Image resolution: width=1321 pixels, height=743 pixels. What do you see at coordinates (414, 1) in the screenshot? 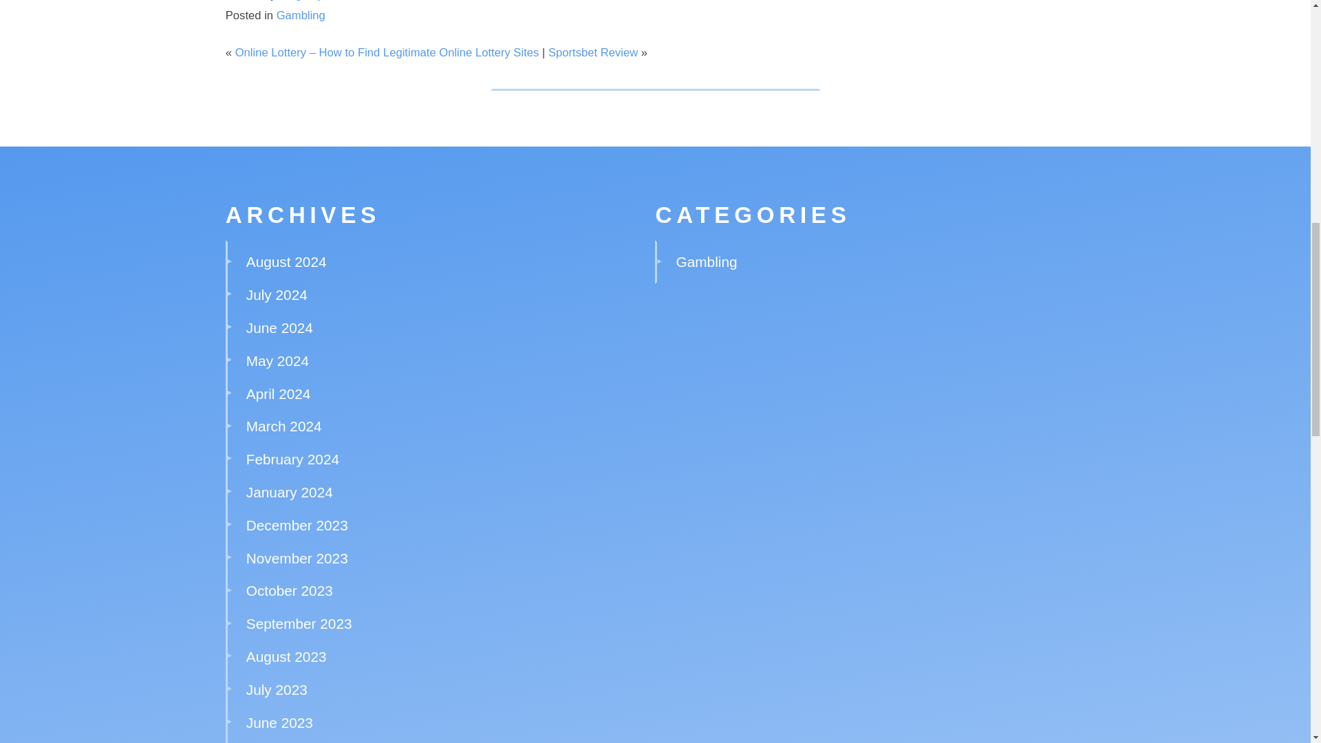
I see `June 17, 2023` at bounding box center [414, 1].